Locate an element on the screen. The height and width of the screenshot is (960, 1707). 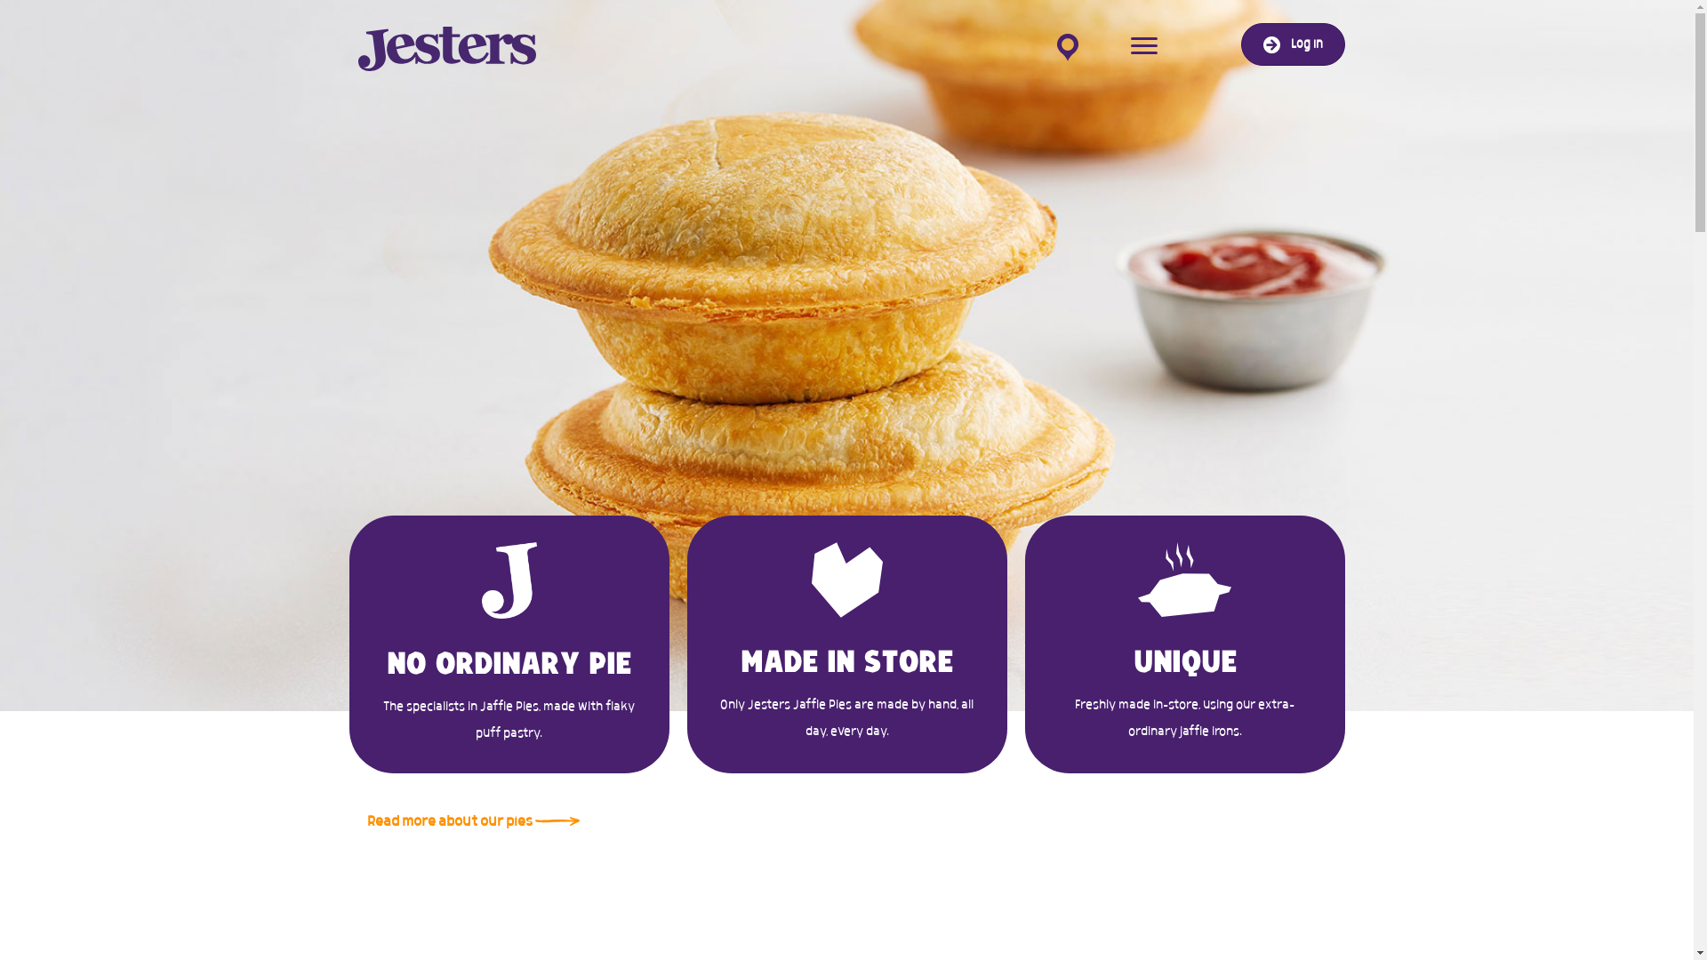
Jesters wide logo is located at coordinates (446, 49).